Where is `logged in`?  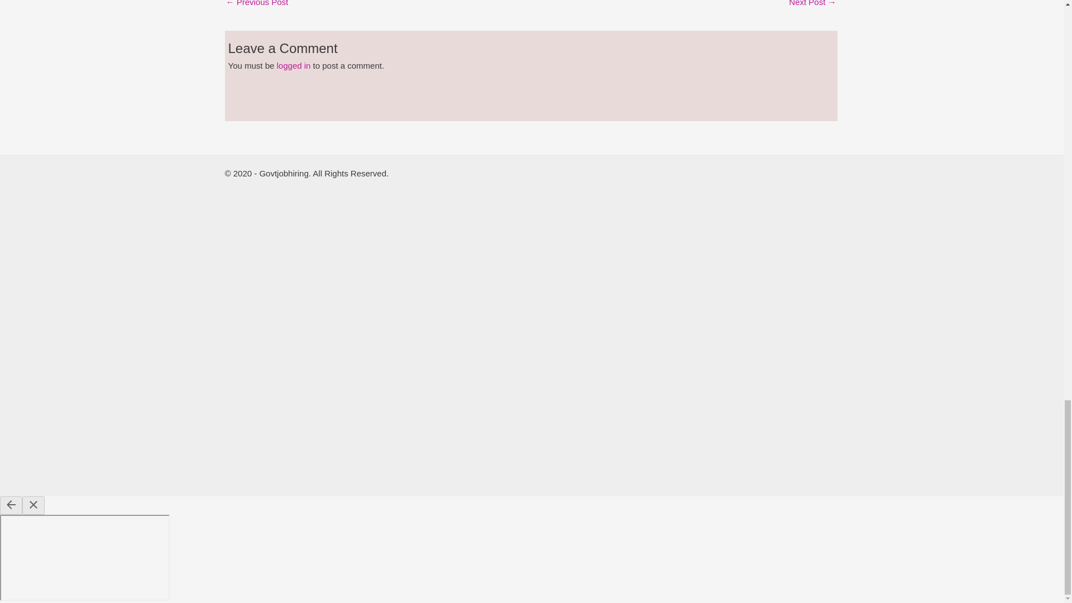 logged in is located at coordinates (294, 66).